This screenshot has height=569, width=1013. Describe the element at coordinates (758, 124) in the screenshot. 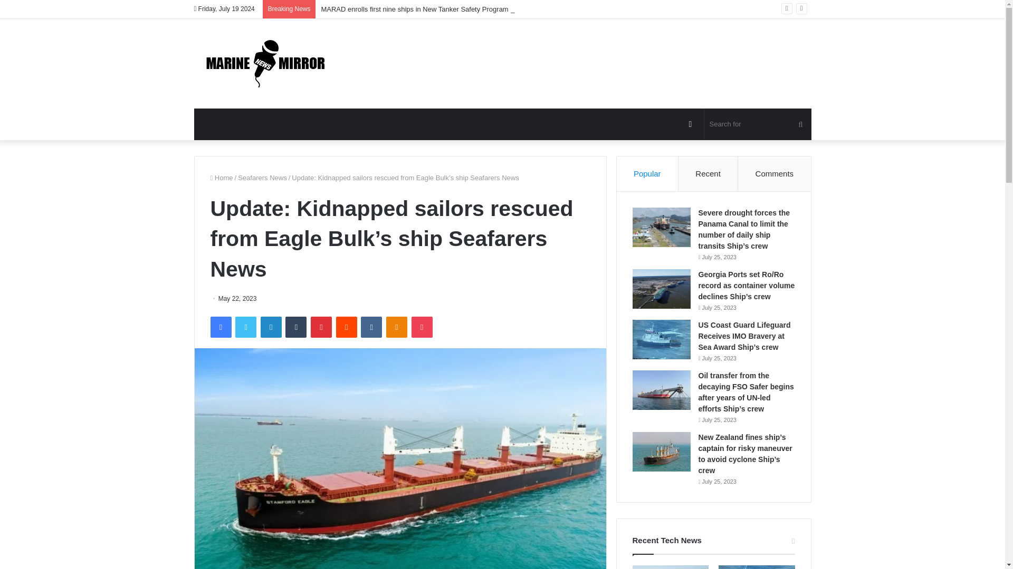

I see `Search for` at that location.